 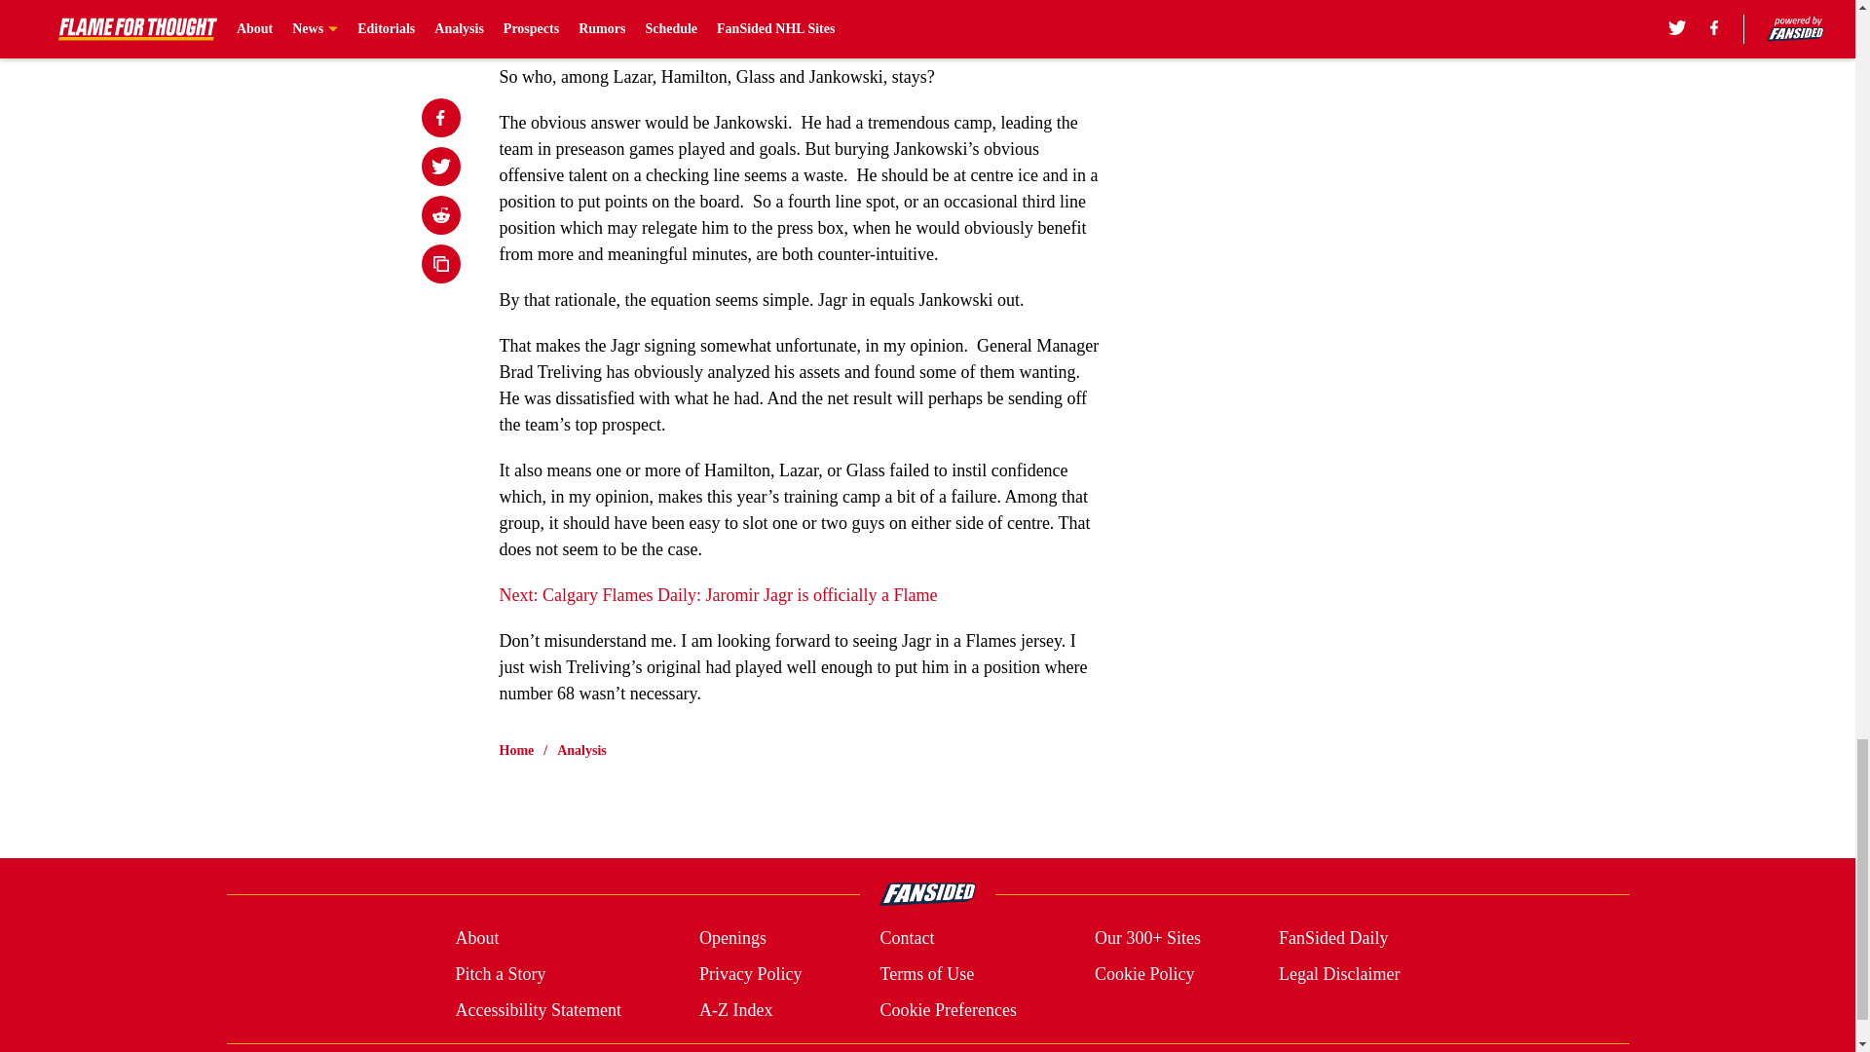 I want to click on Kris Versteeg, so click(x=670, y=8).